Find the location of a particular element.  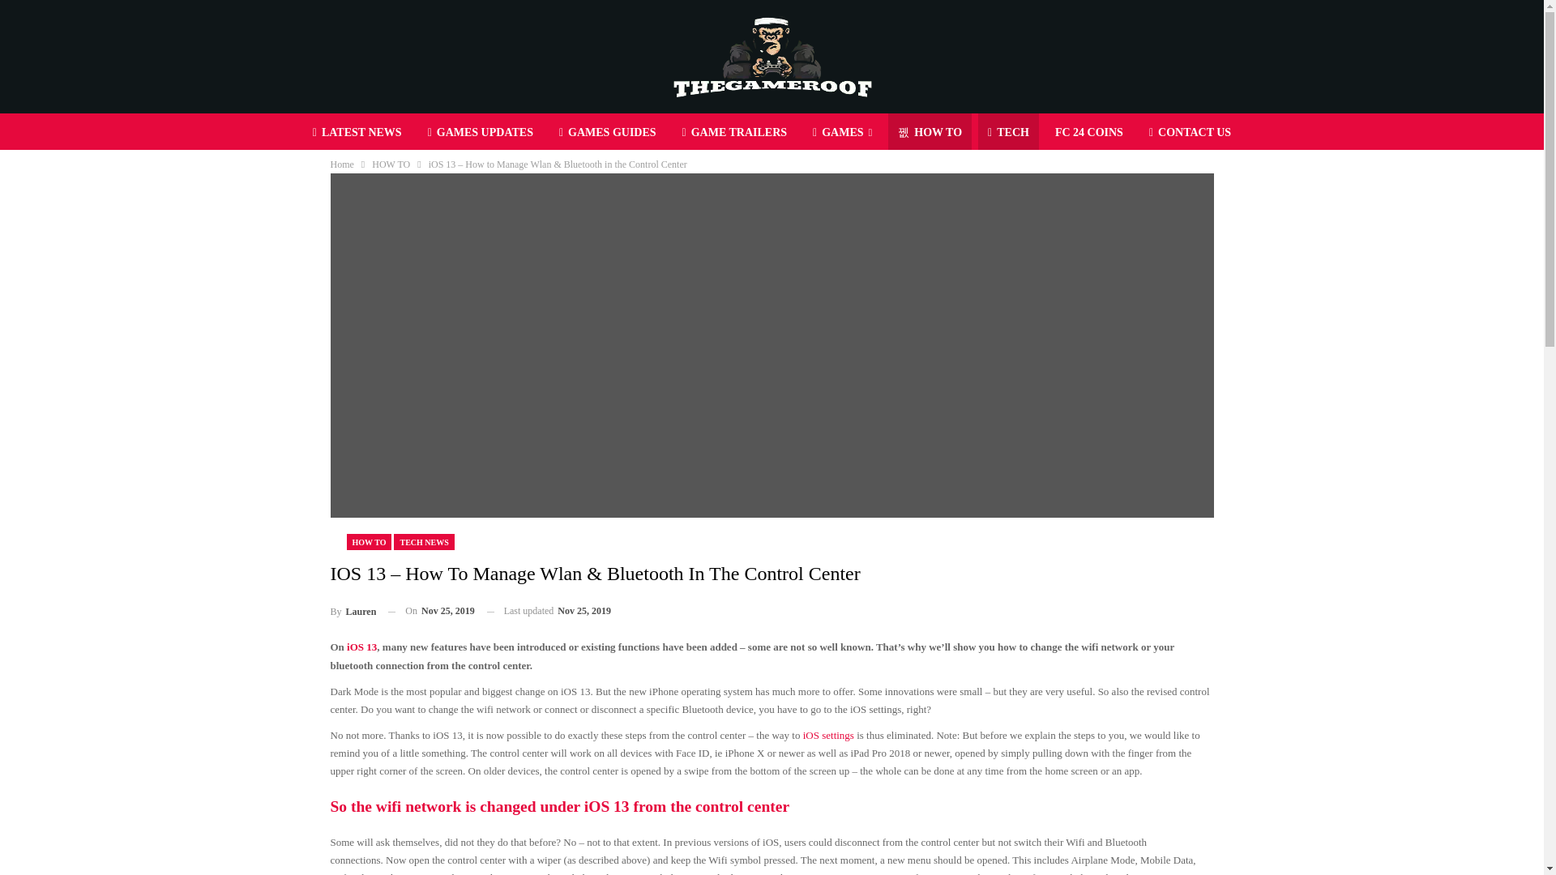

iOS 13 is located at coordinates (360, 647).